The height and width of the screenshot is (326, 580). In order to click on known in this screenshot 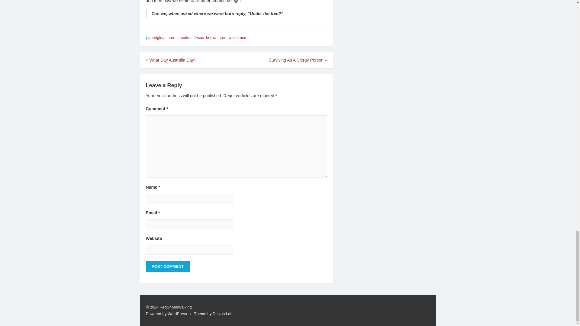, I will do `click(211, 37)`.